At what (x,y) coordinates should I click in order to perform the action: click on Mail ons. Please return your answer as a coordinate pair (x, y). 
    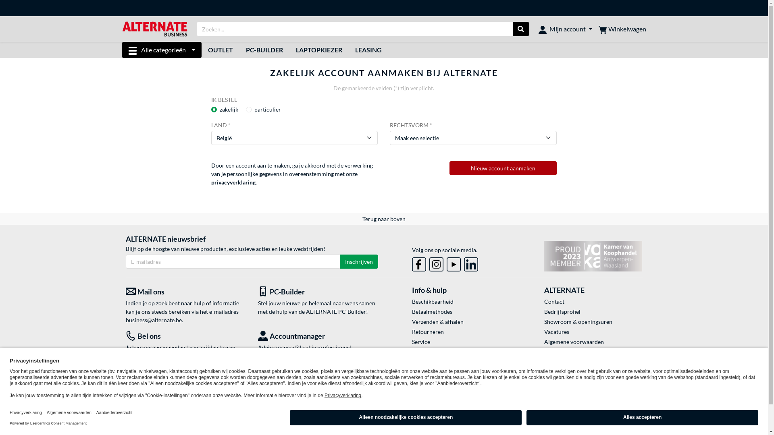
    Looking at the image, I should click on (186, 292).